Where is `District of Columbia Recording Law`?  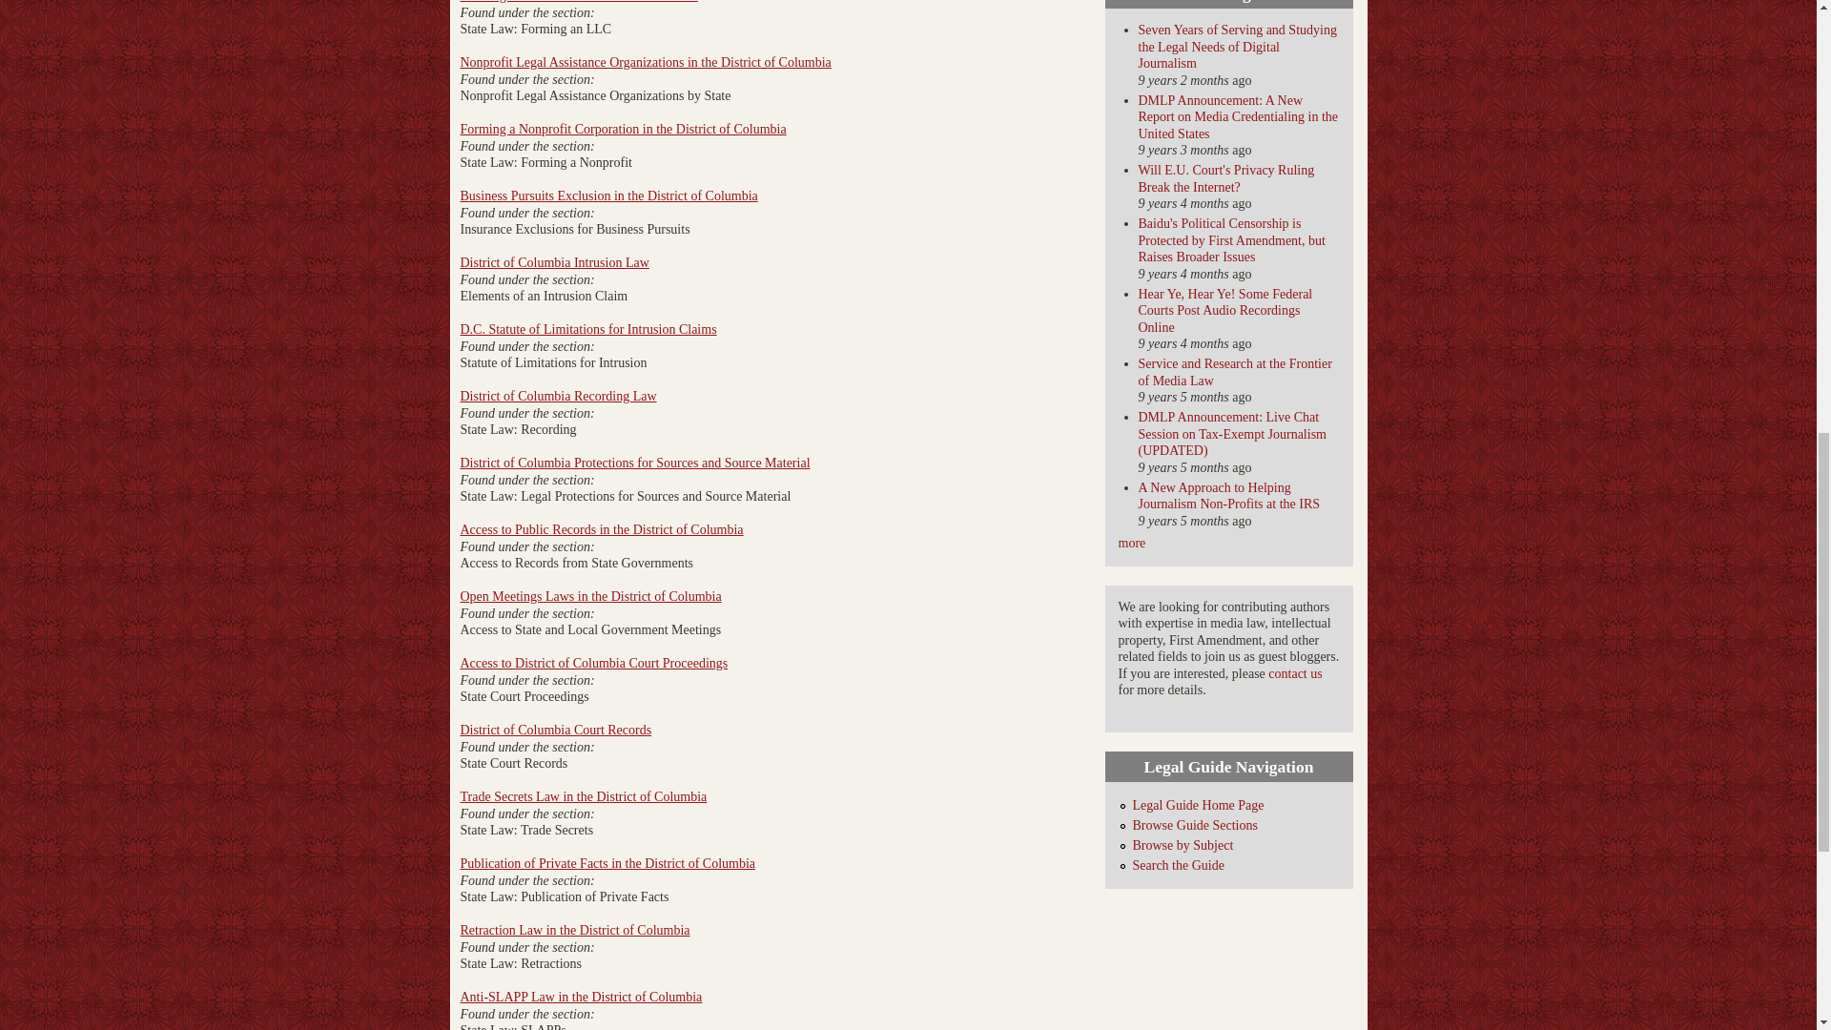
District of Columbia Recording Law is located at coordinates (557, 397).